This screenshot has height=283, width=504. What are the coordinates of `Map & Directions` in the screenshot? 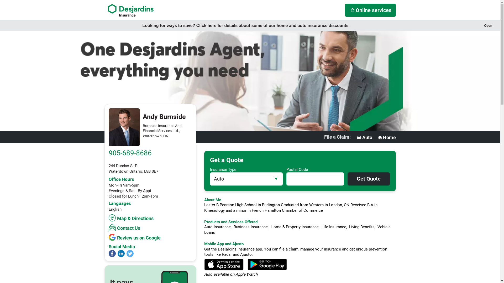 It's located at (132, 218).